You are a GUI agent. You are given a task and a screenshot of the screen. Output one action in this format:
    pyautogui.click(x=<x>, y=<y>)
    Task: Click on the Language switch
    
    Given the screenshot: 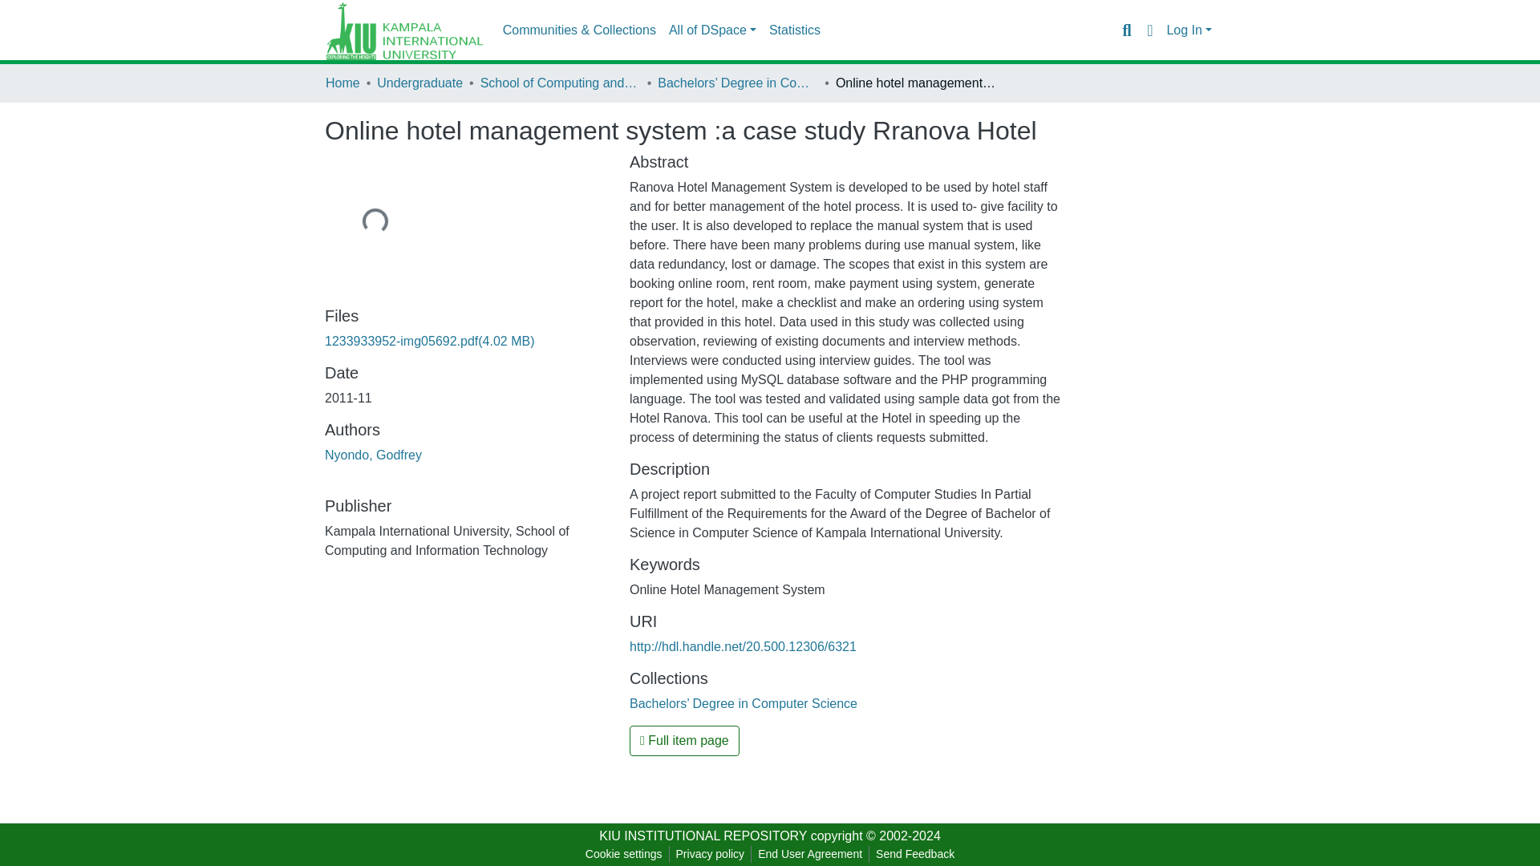 What is the action you would take?
    pyautogui.click(x=1149, y=30)
    